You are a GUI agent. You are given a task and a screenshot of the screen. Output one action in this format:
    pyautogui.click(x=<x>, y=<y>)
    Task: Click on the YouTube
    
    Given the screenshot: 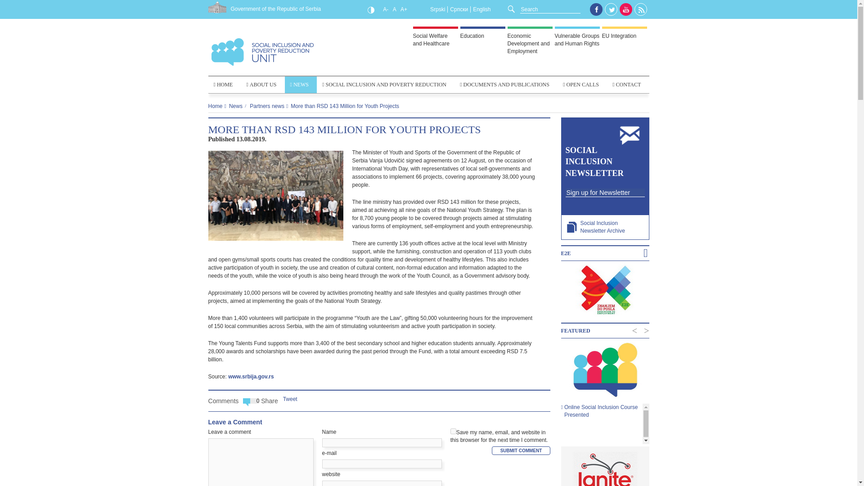 What is the action you would take?
    pyautogui.click(x=625, y=9)
    